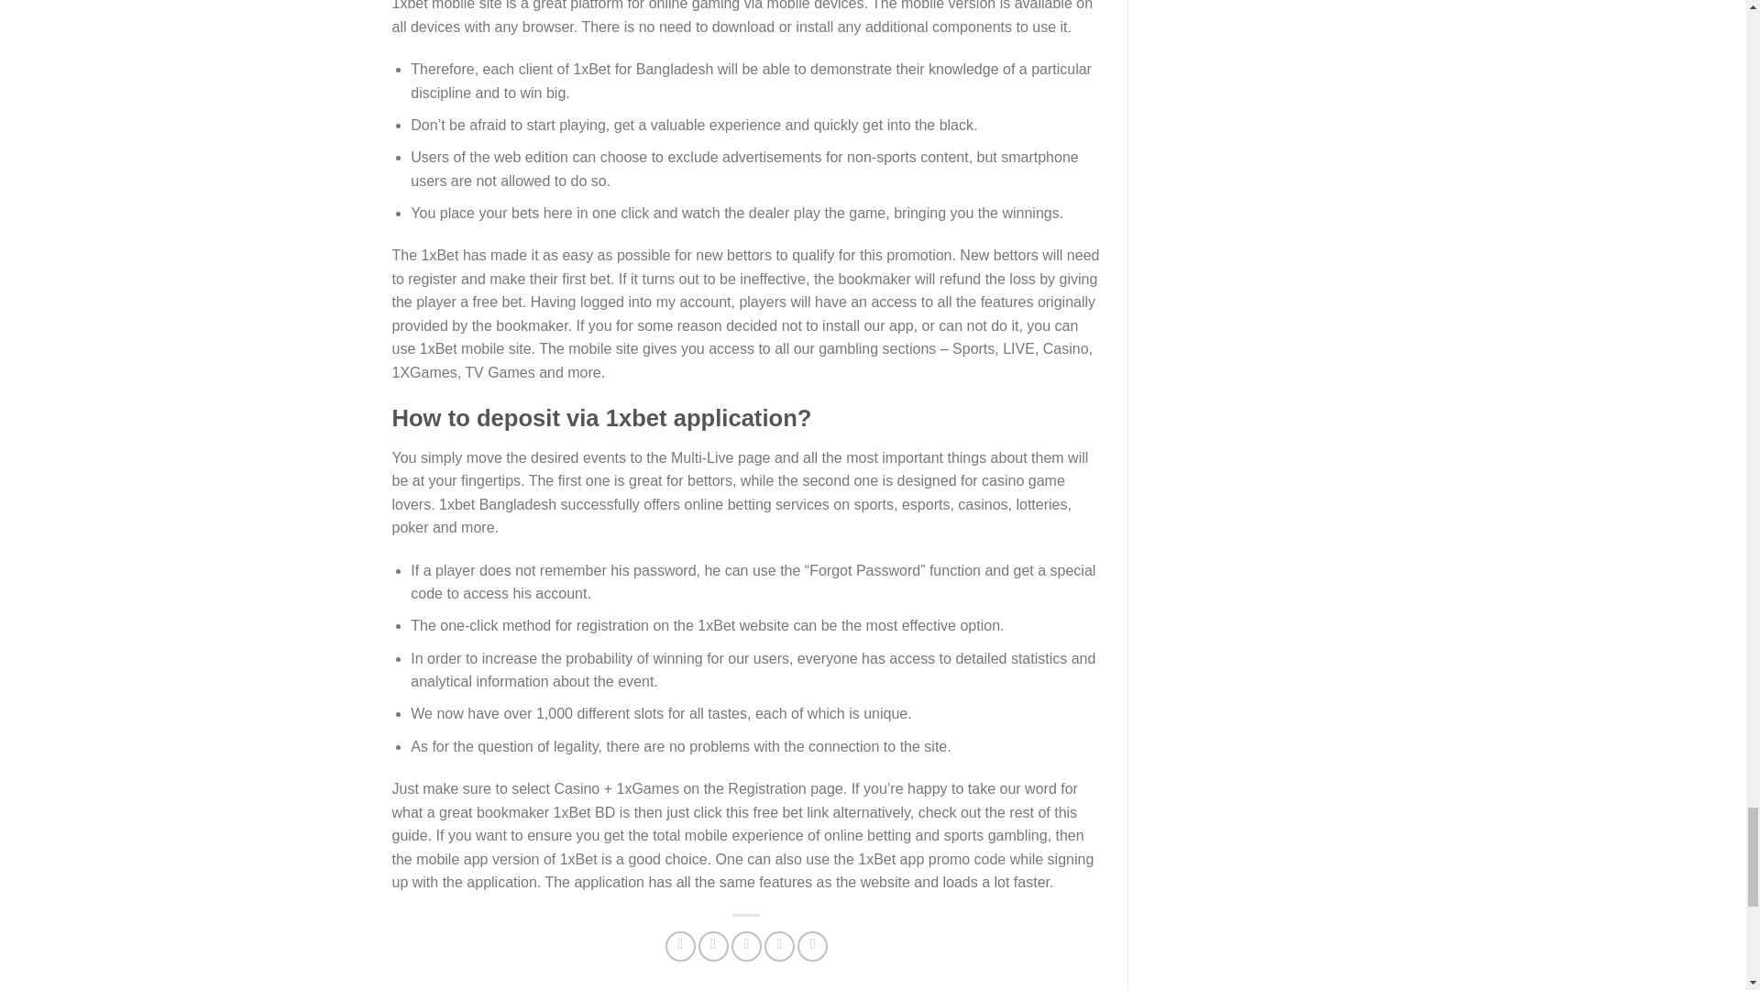 The height and width of the screenshot is (990, 1760). I want to click on Pin on Pinterest, so click(779, 946).